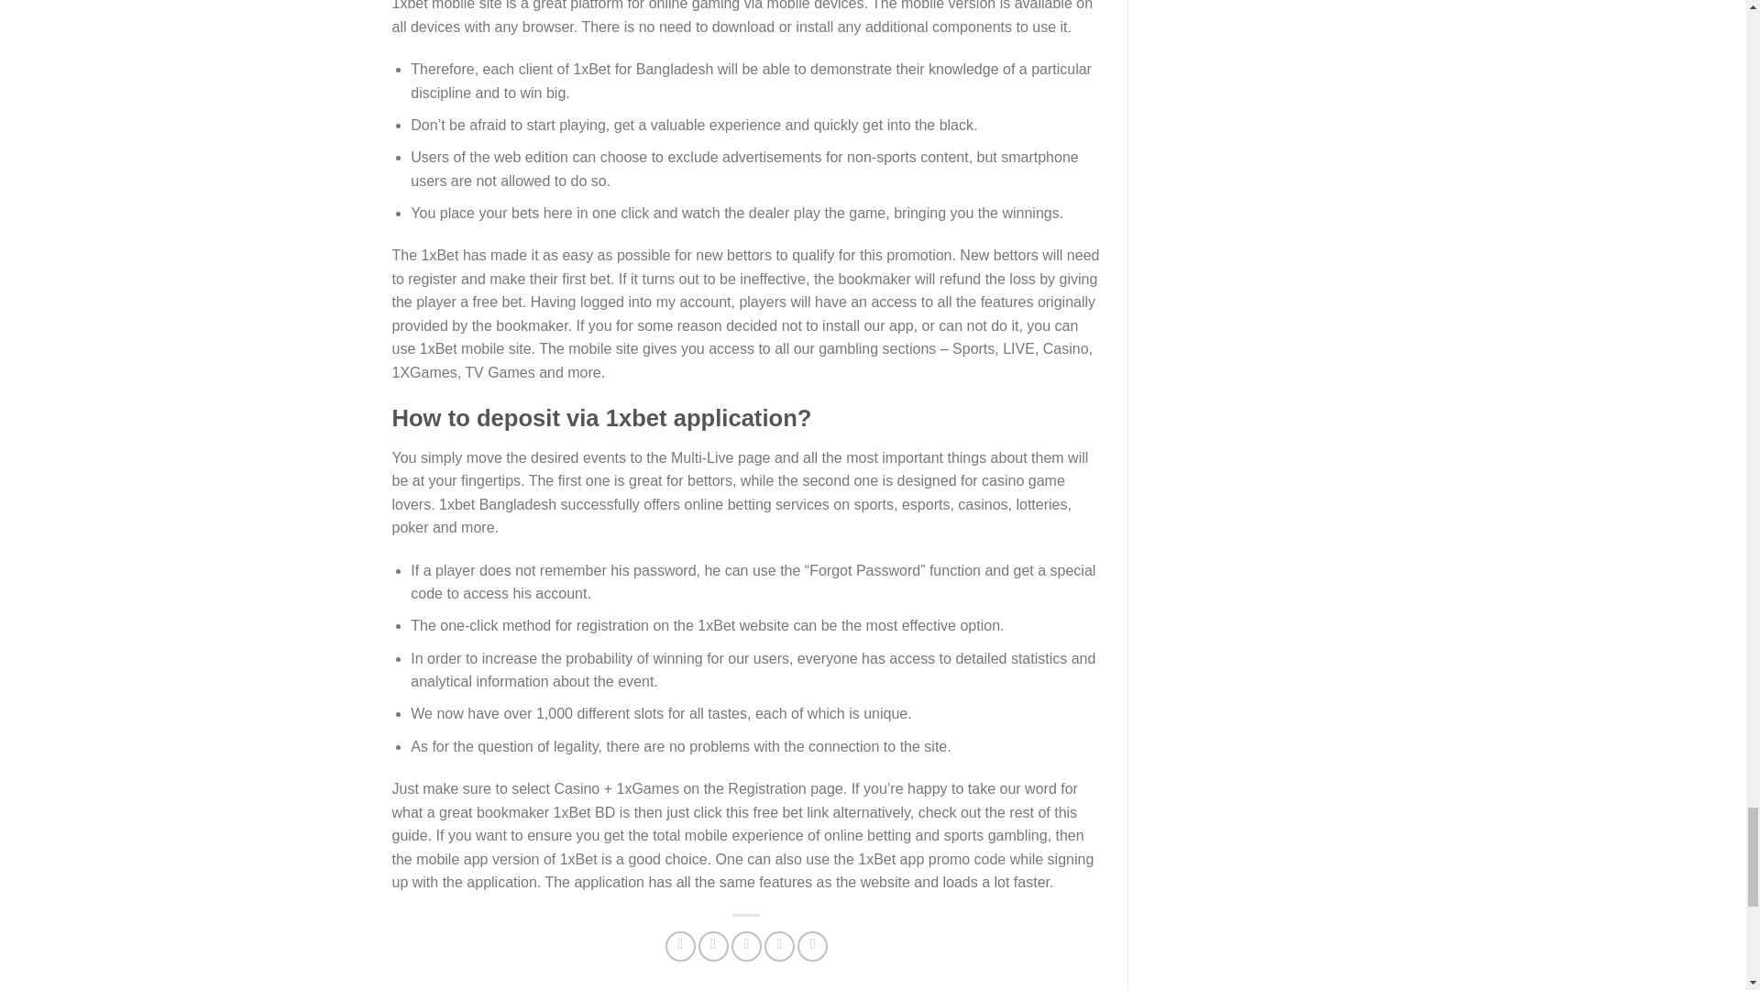 The height and width of the screenshot is (990, 1760). I want to click on Pin on Pinterest, so click(779, 946).